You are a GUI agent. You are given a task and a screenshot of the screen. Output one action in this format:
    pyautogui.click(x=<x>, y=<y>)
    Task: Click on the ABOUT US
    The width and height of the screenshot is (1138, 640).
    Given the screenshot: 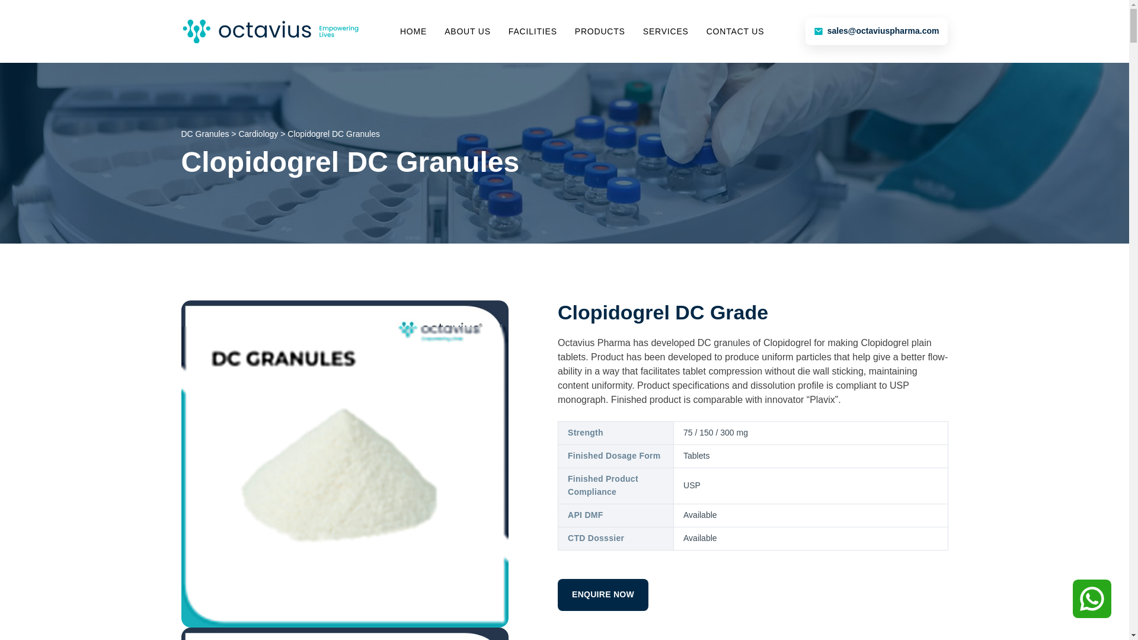 What is the action you would take?
    pyautogui.click(x=467, y=32)
    